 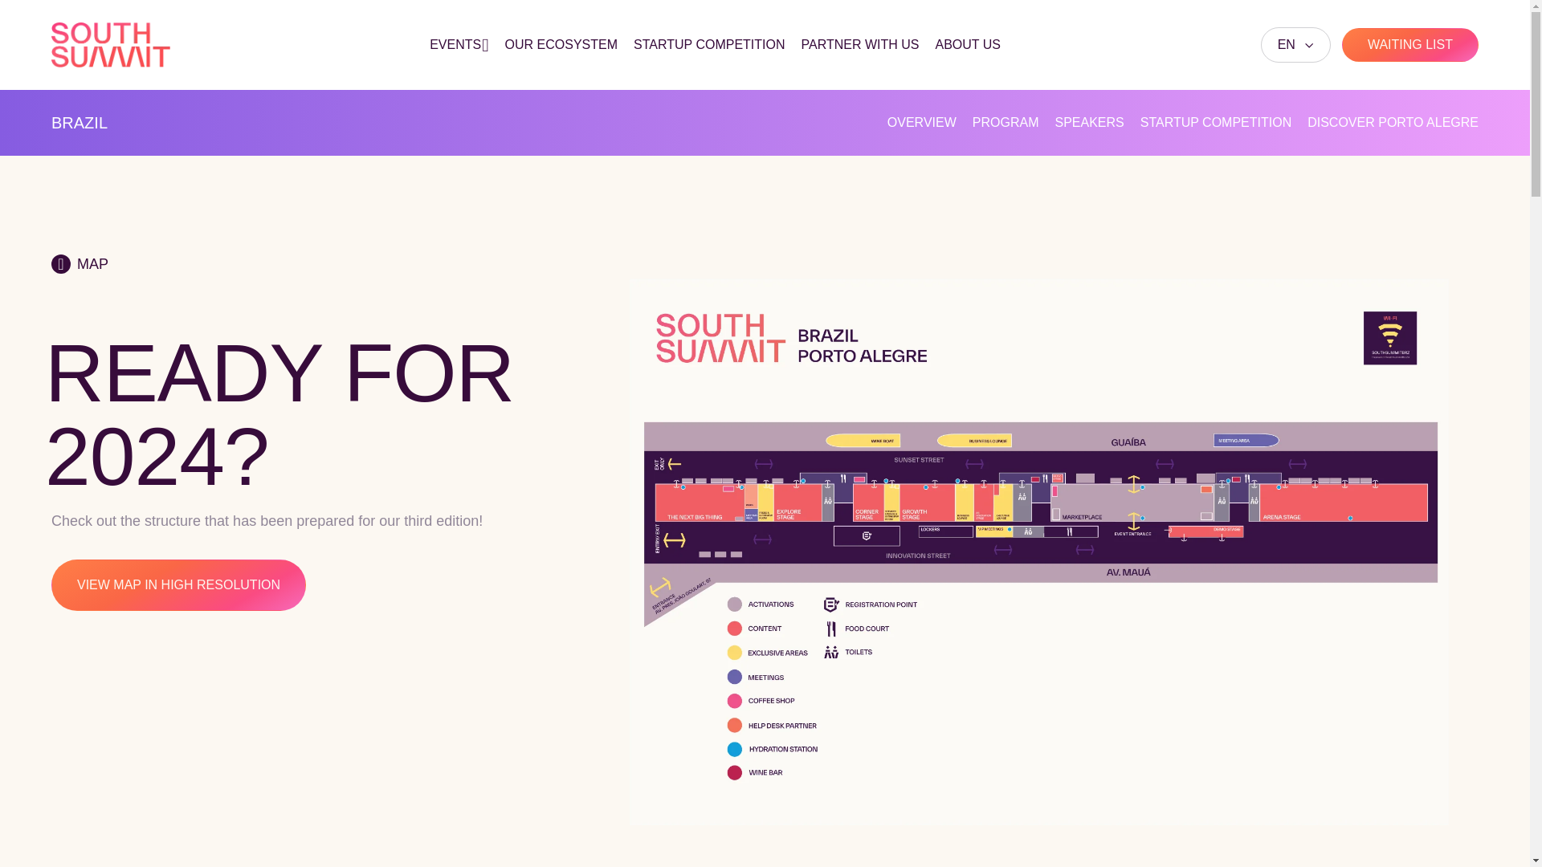 I want to click on ABOUT US, so click(x=967, y=45).